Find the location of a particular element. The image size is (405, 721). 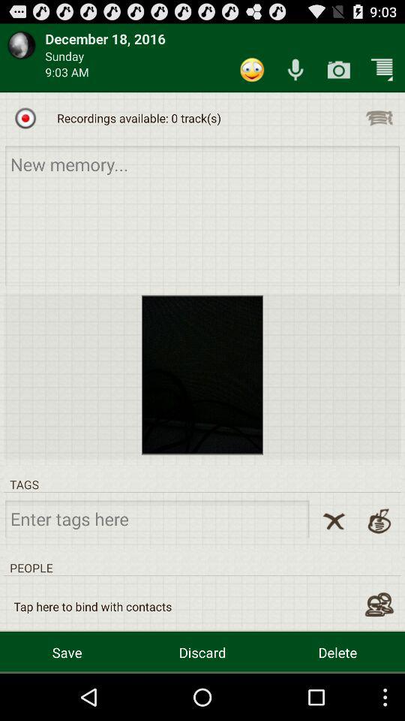

recordings available is located at coordinates (25, 118).